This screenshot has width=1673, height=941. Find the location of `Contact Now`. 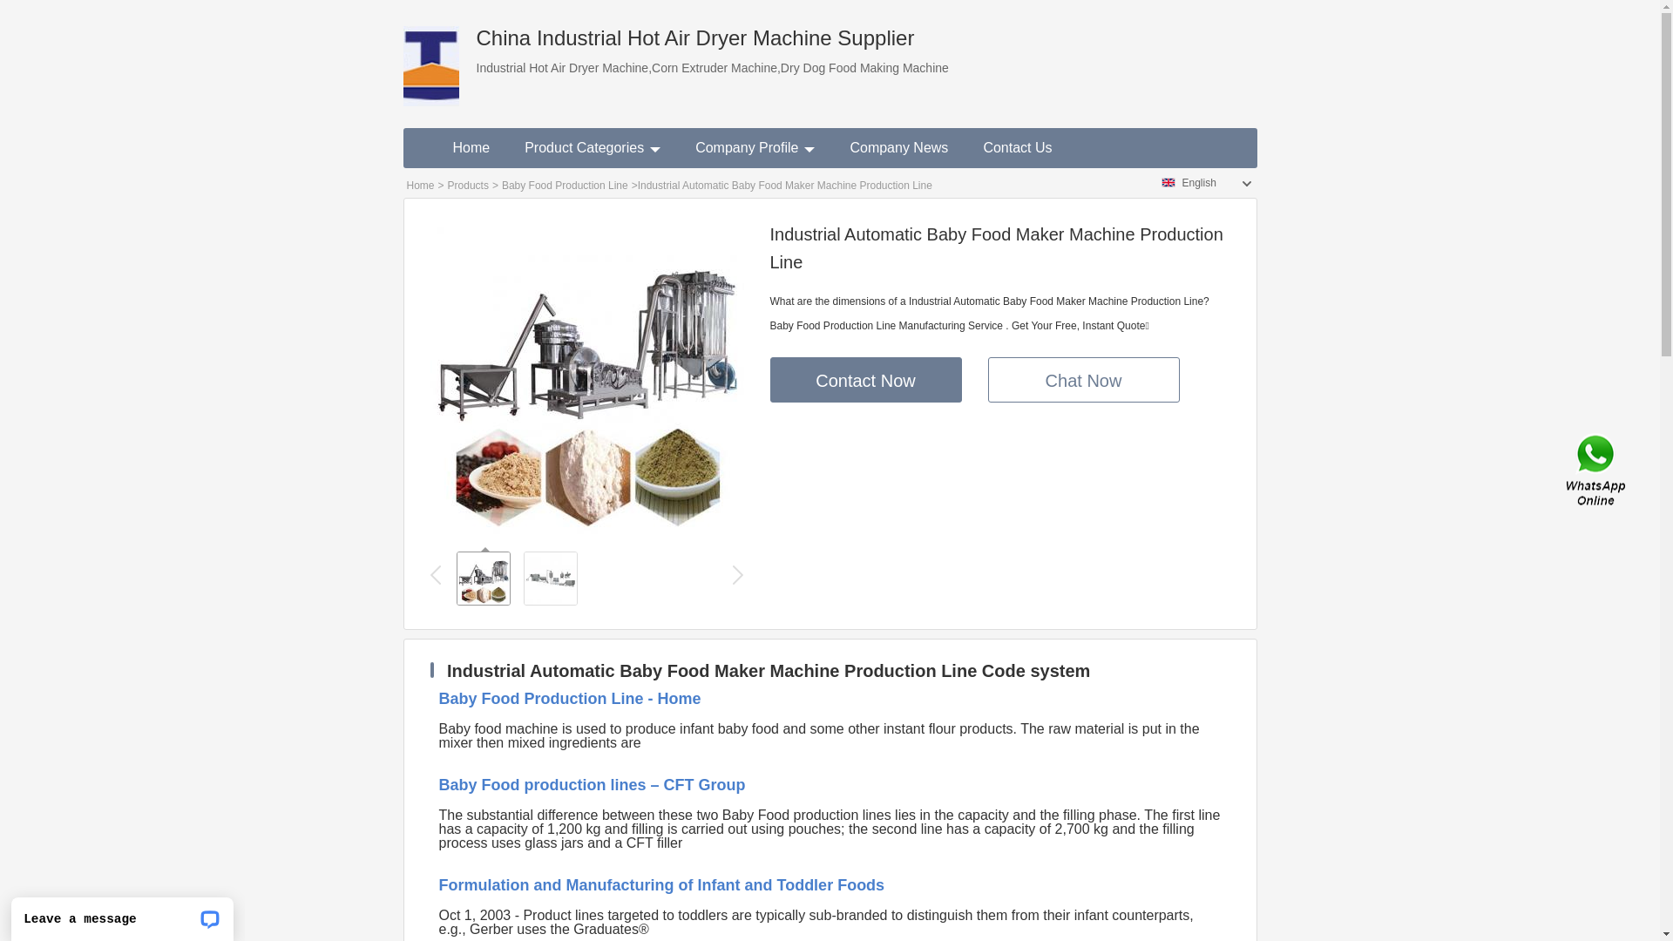

Contact Now is located at coordinates (866, 380).